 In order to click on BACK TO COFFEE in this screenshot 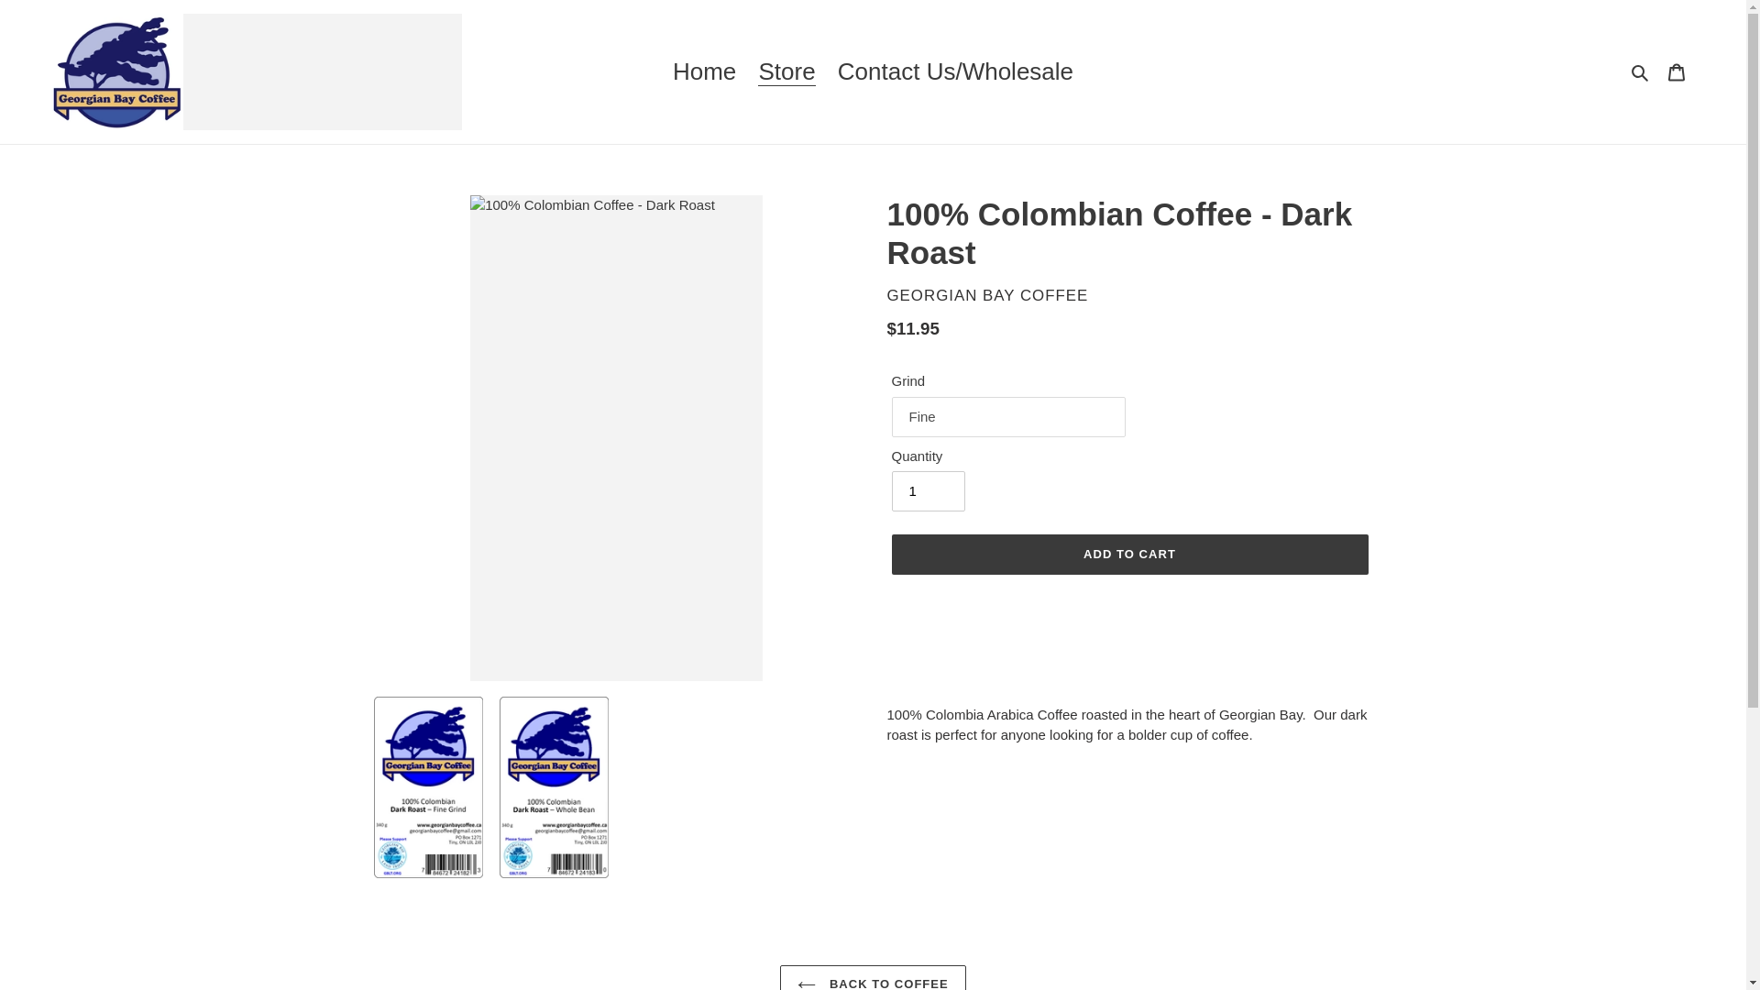, I will do `click(873, 977)`.